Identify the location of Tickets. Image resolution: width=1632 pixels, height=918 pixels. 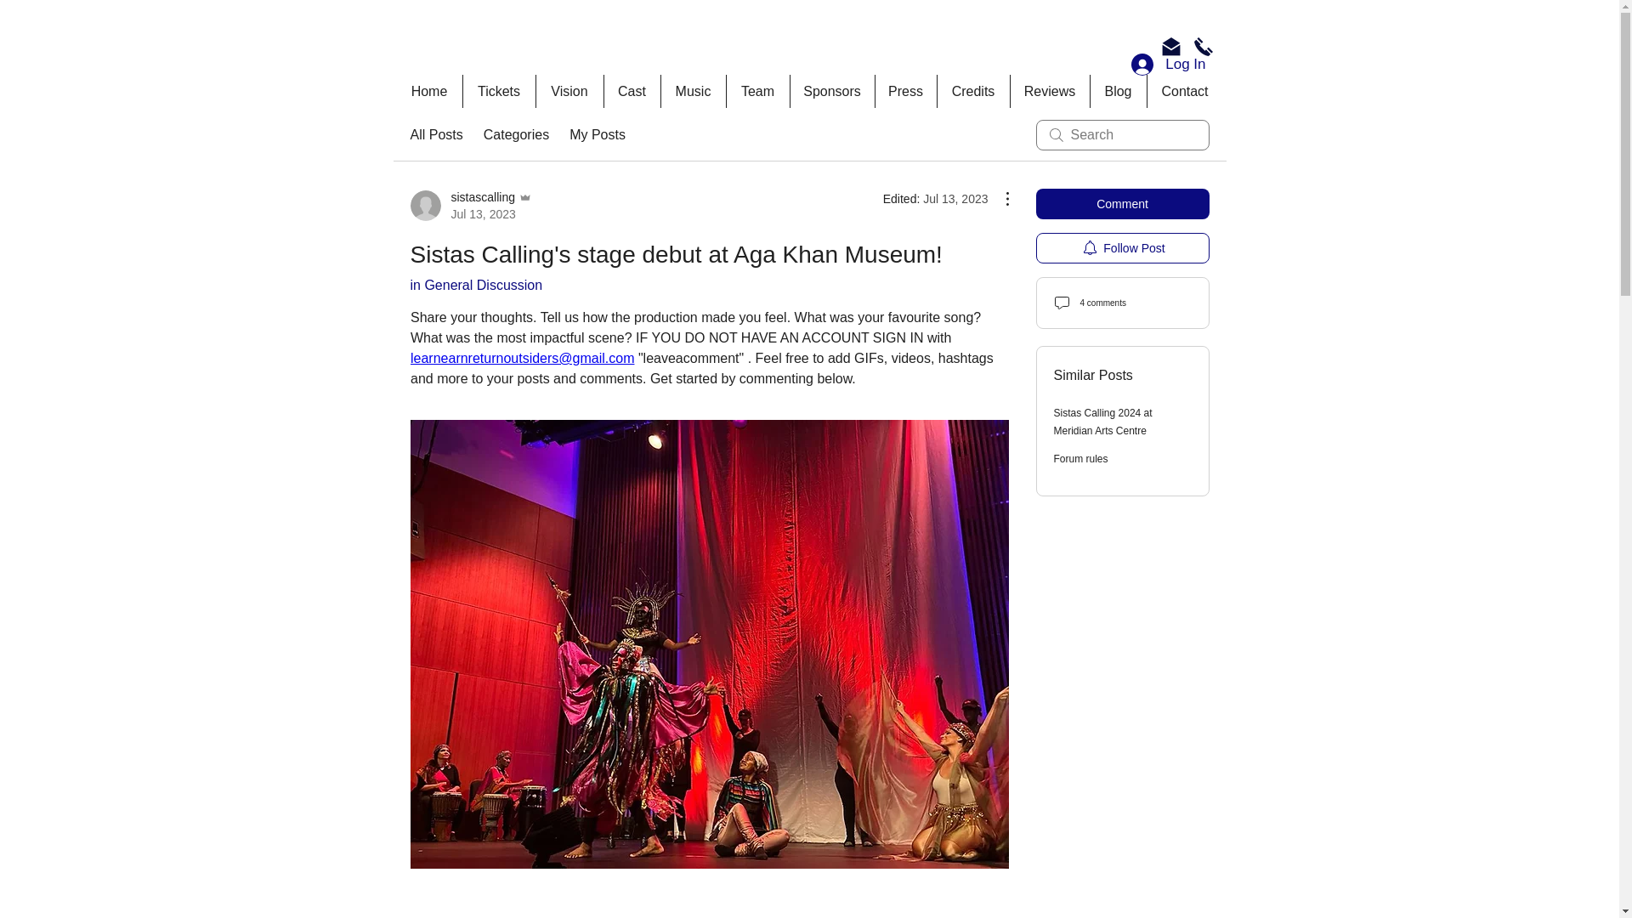
(498, 91).